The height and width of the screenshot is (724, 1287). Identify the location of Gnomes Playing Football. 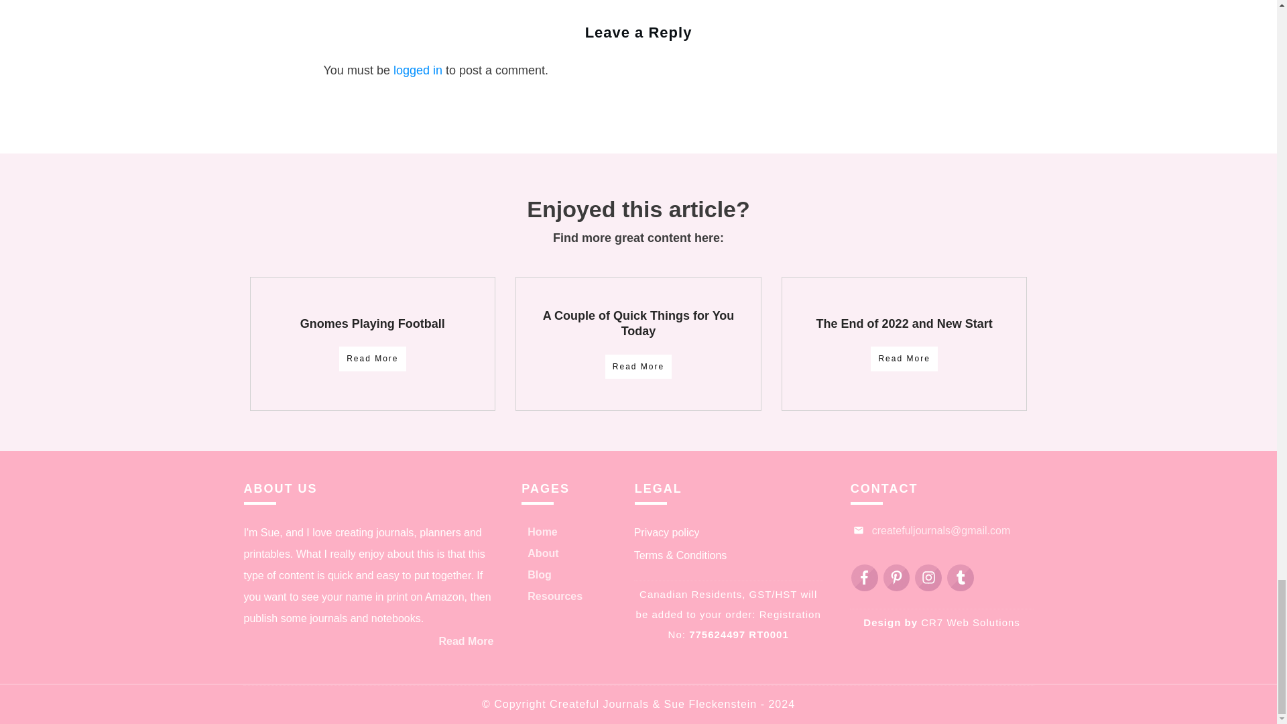
(373, 323).